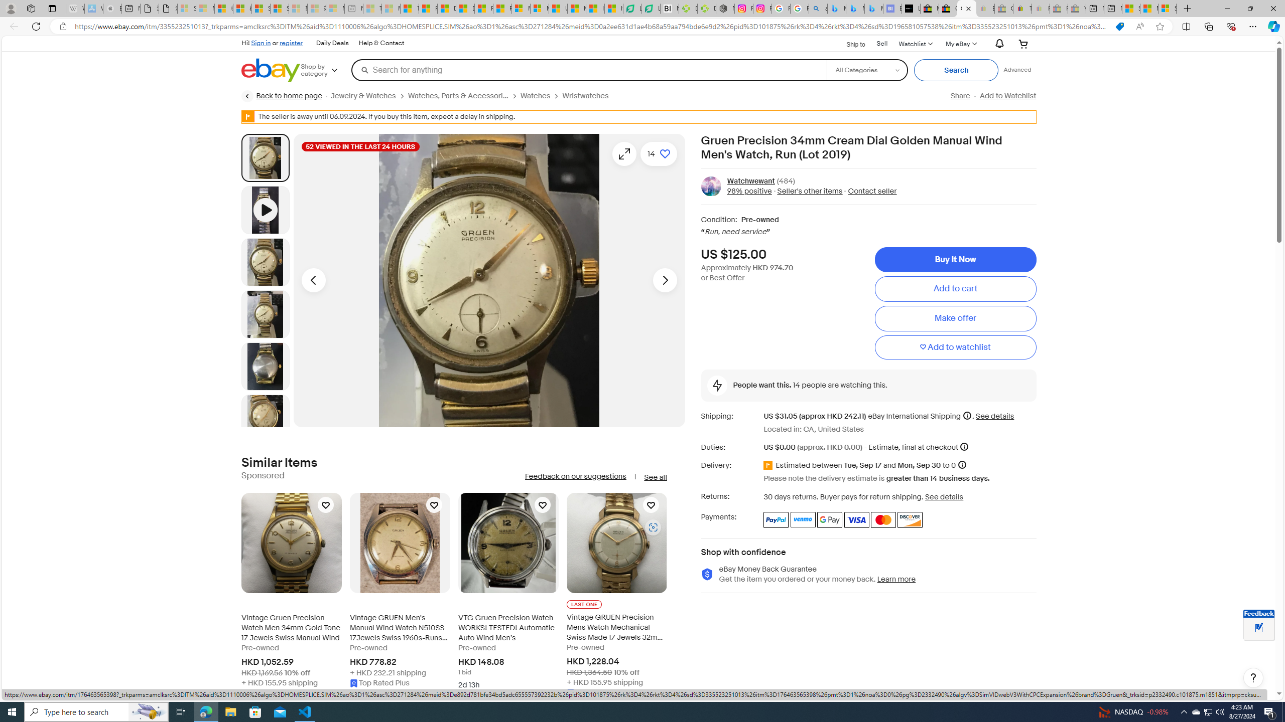 This screenshot has height=722, width=1285. What do you see at coordinates (786, 181) in the screenshot?
I see `(484)` at bounding box center [786, 181].